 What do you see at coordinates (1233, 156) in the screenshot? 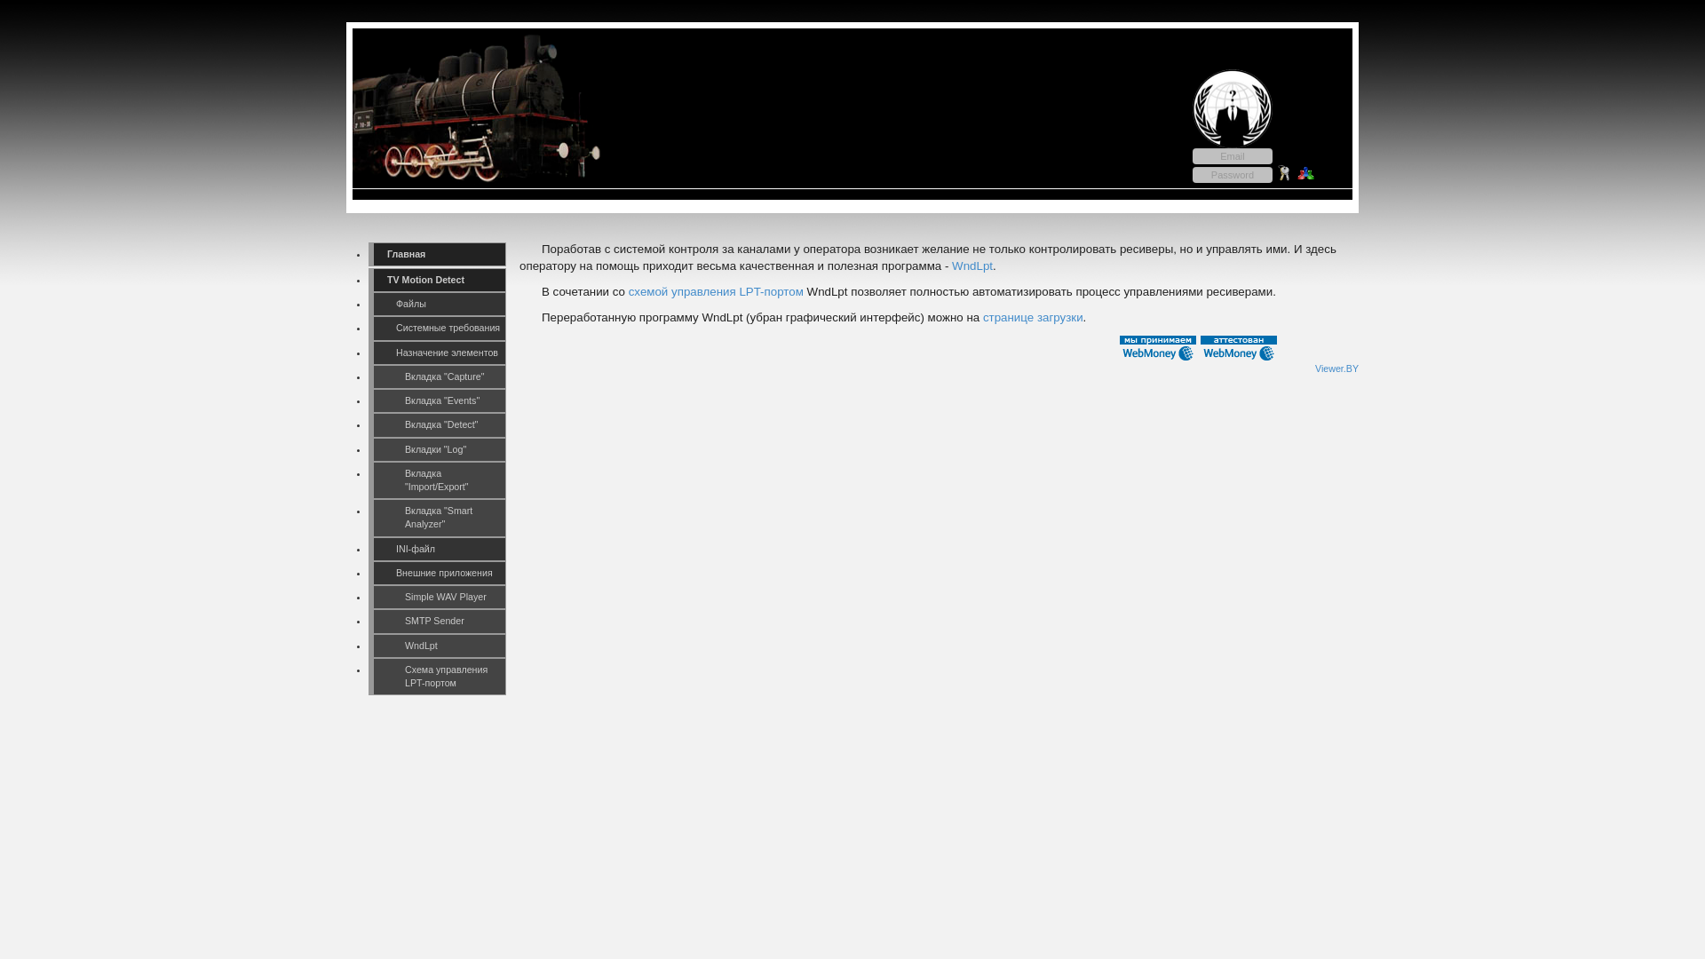
I see `Enter email` at bounding box center [1233, 156].